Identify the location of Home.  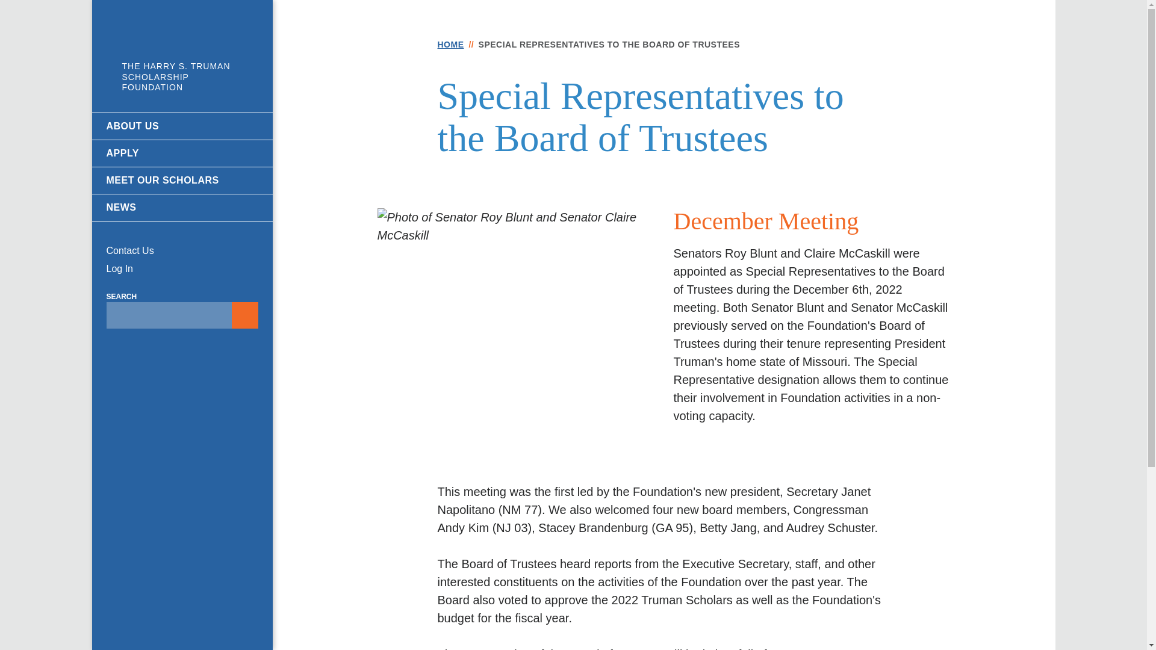
(181, 54).